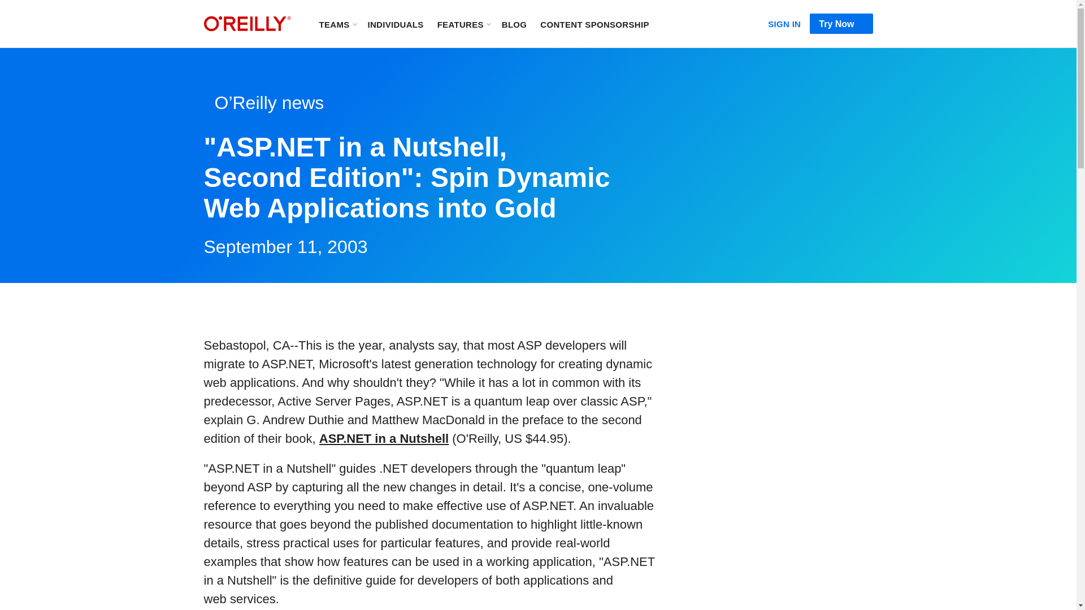 Image resolution: width=1085 pixels, height=610 pixels. I want to click on ASP.NET in a Nutshell, so click(384, 438).